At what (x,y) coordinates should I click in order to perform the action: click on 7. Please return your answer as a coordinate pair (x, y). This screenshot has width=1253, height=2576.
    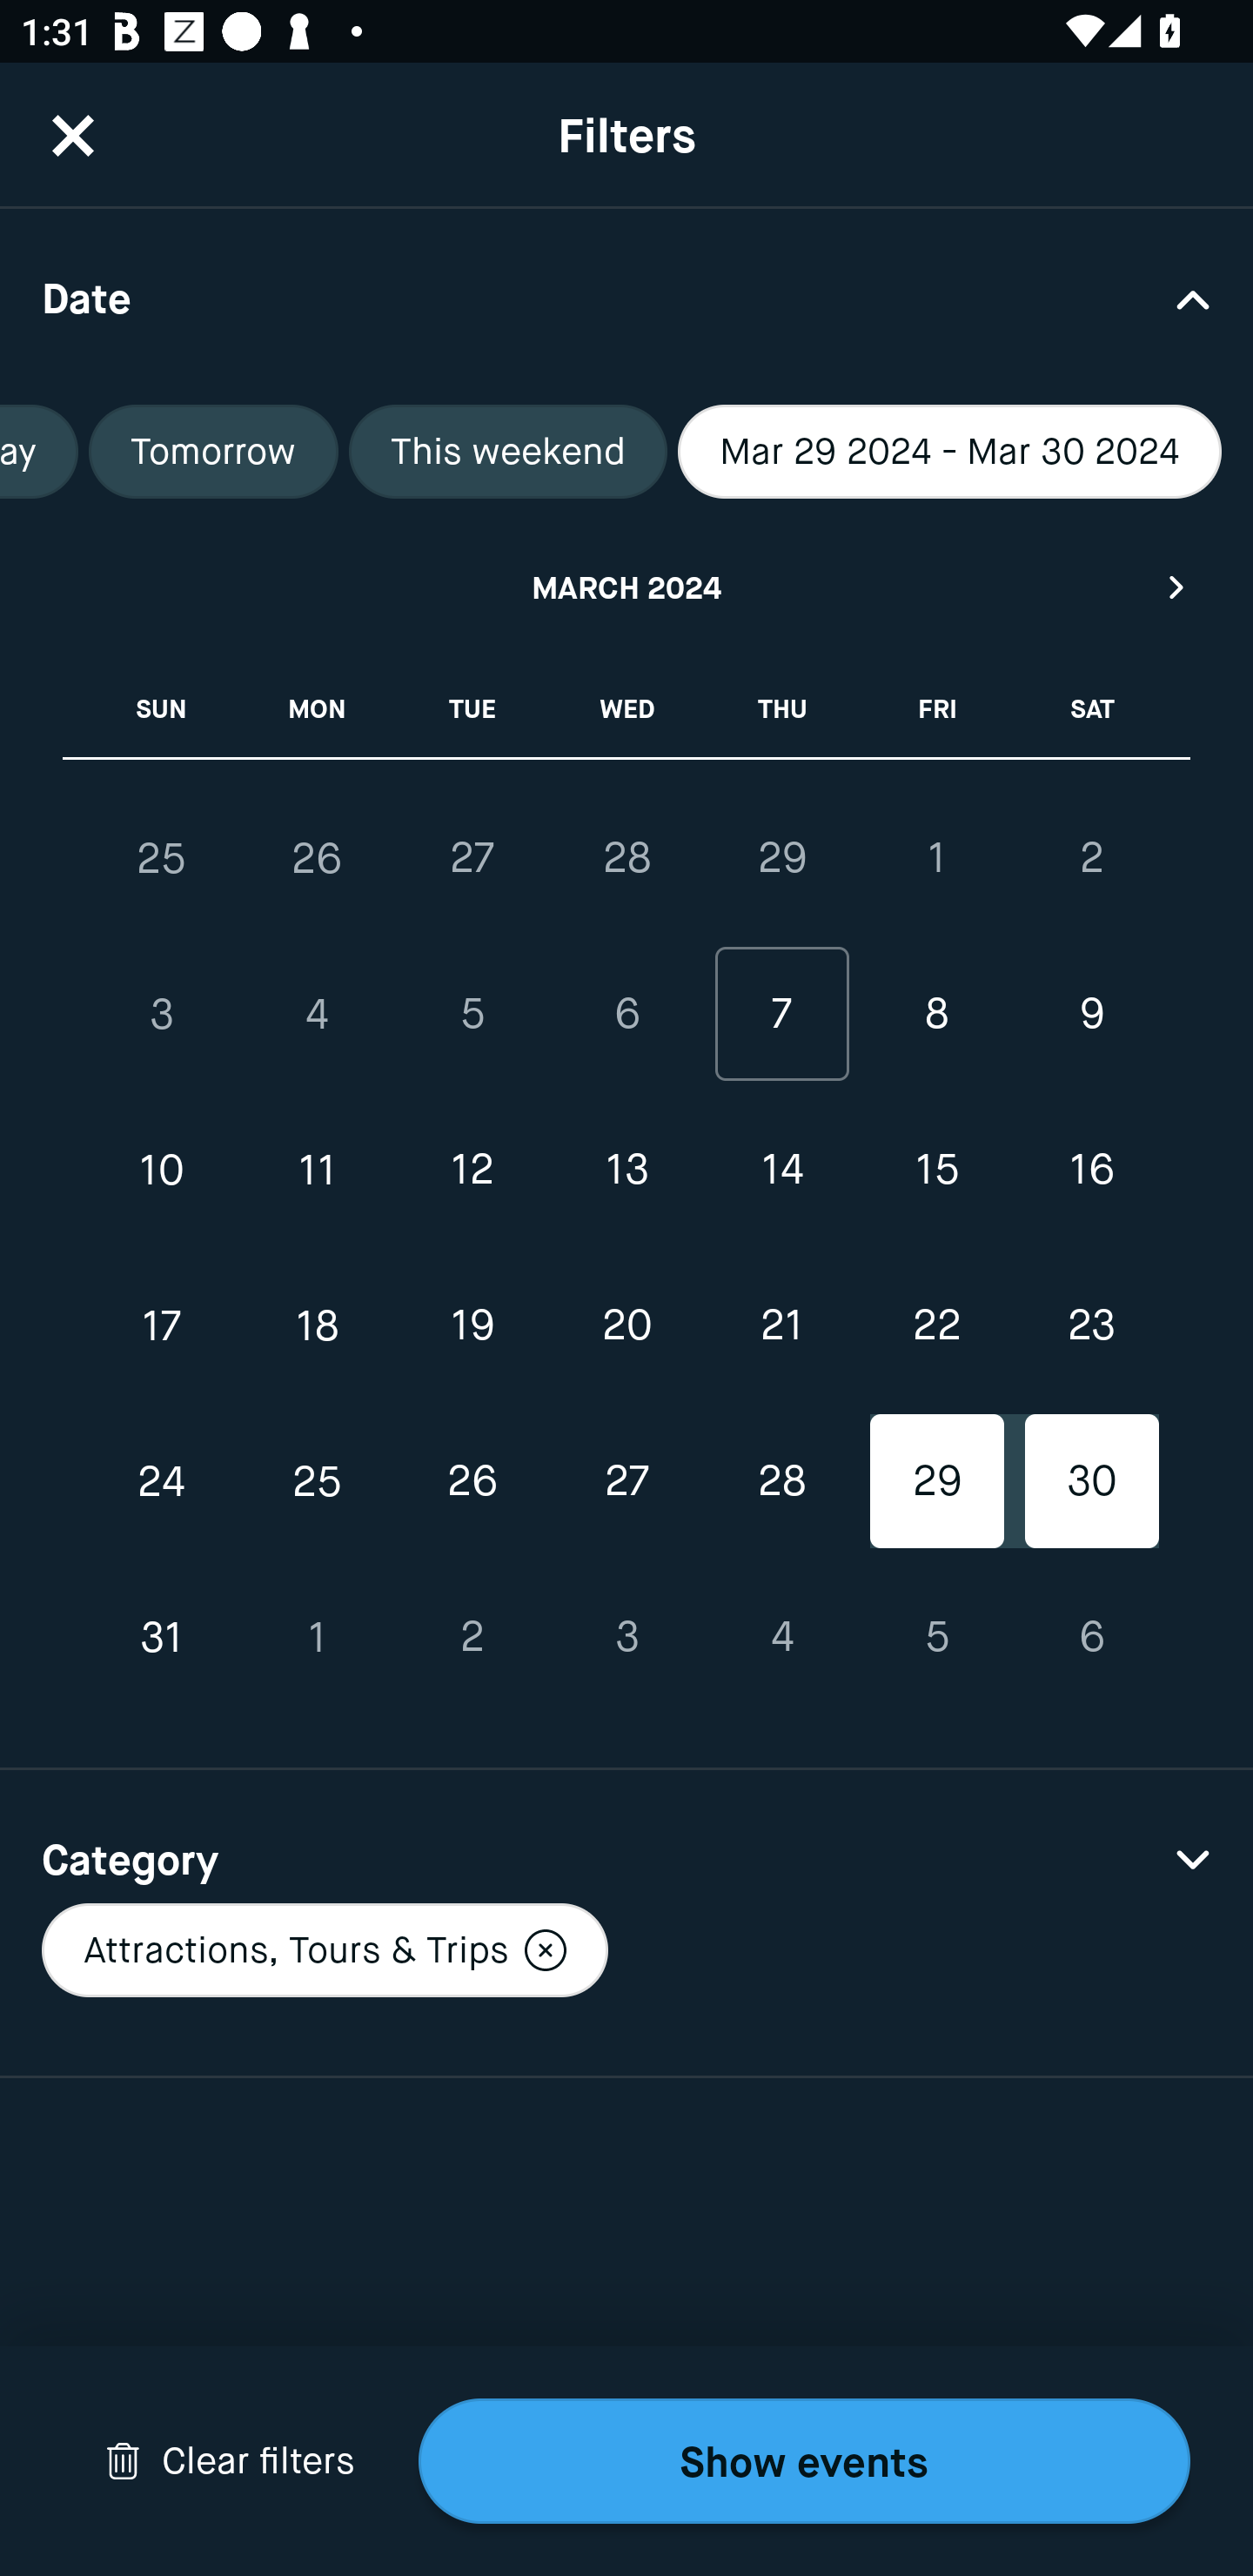
    Looking at the image, I should click on (781, 1015).